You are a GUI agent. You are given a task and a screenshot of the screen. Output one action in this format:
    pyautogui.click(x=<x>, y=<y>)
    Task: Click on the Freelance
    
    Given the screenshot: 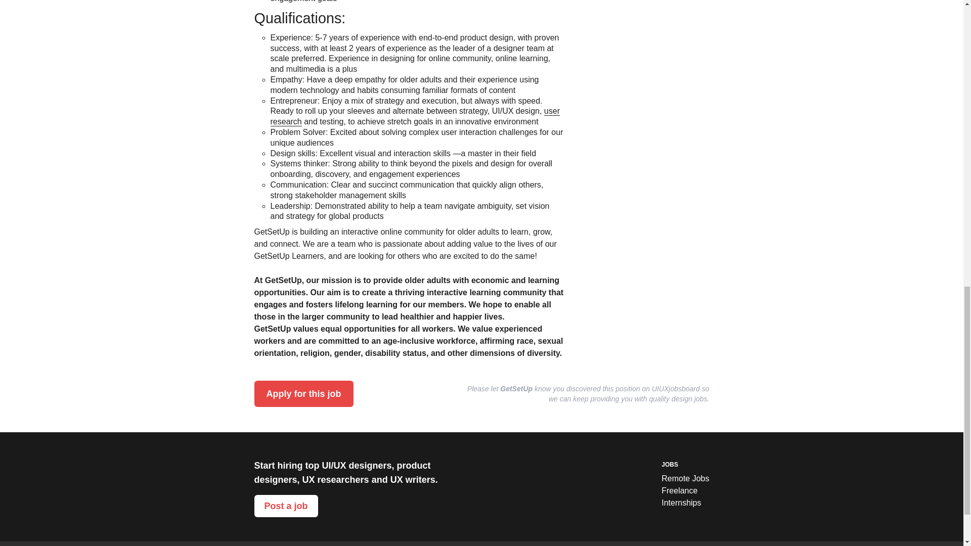 What is the action you would take?
    pyautogui.click(x=685, y=490)
    